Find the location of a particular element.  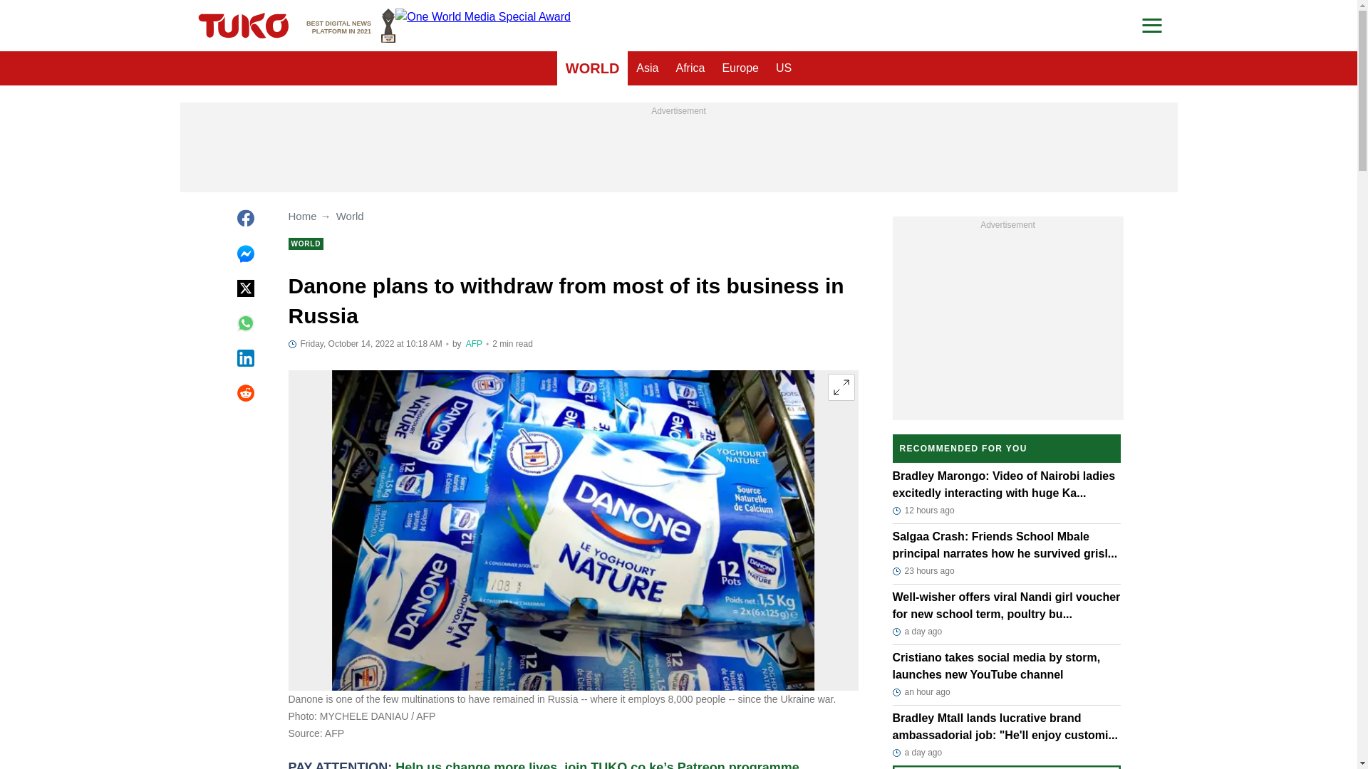

US is located at coordinates (784, 68).